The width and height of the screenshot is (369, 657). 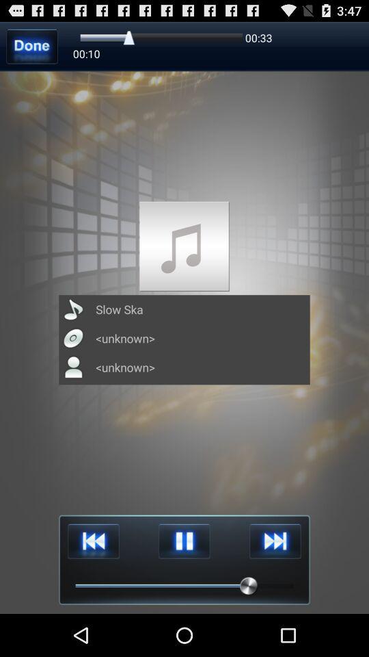 I want to click on pause music, so click(x=184, y=541).